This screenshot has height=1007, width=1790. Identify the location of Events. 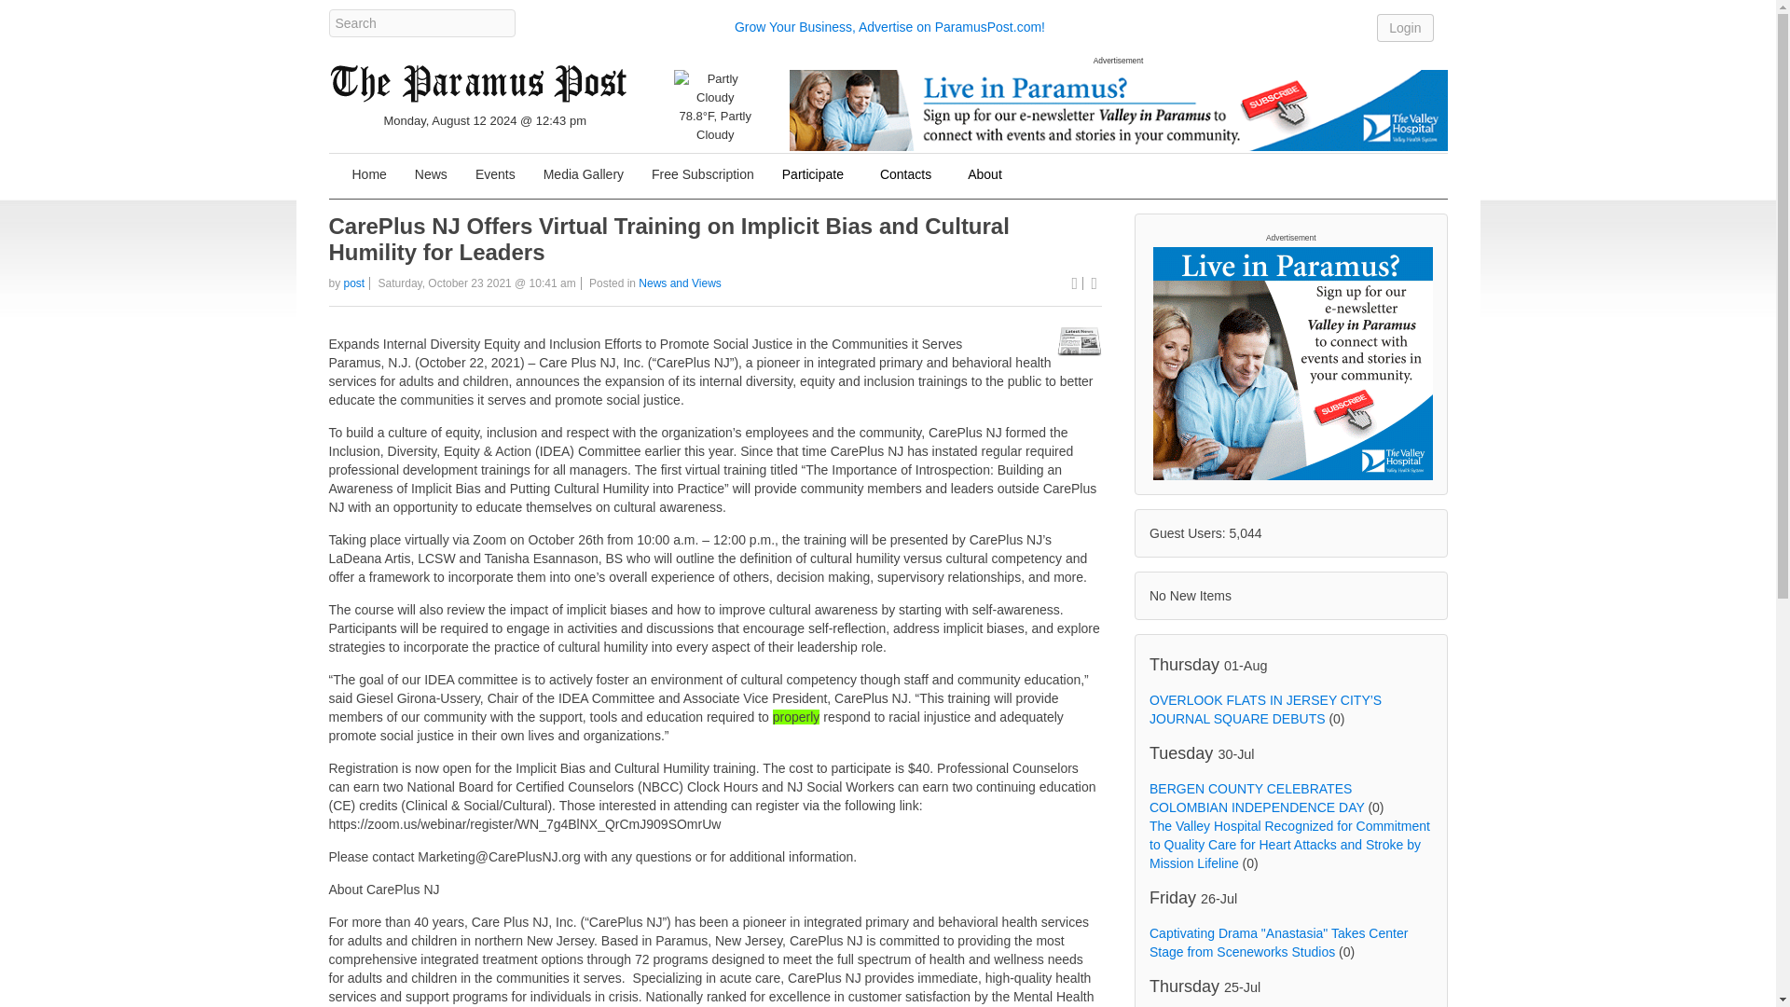
(496, 175).